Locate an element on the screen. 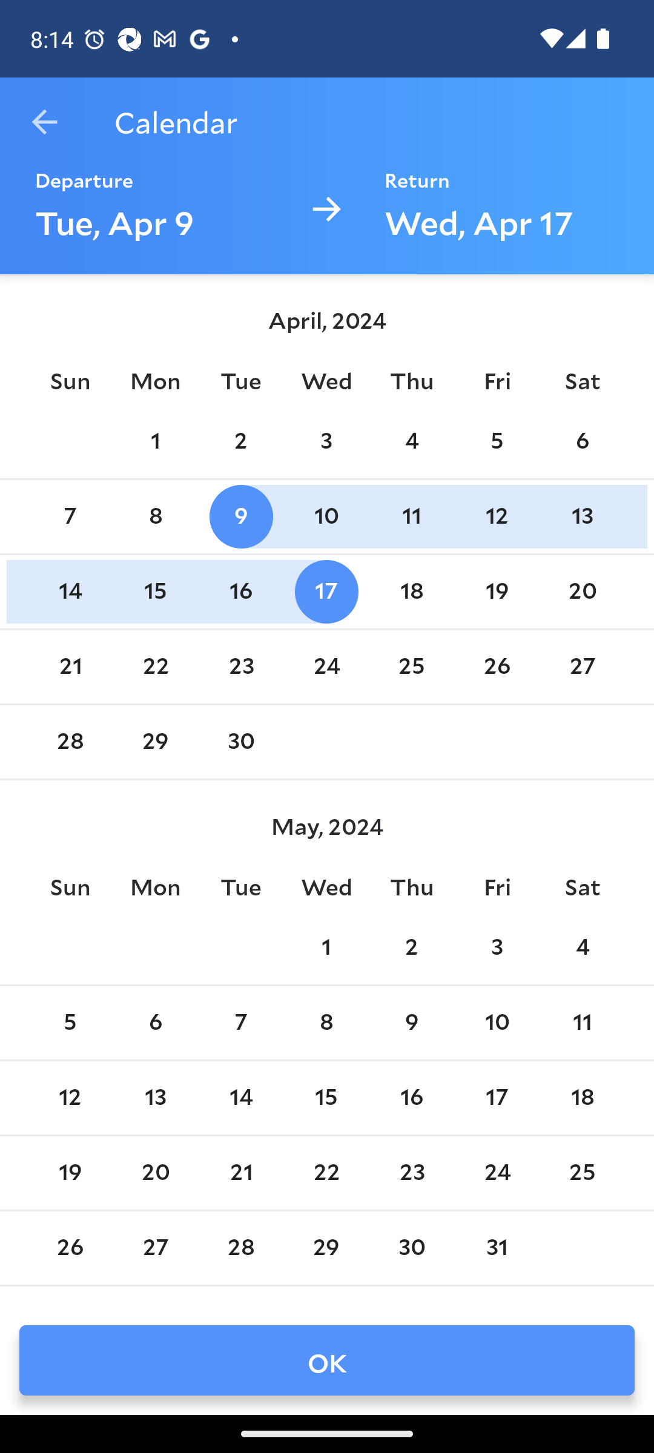  22 is located at coordinates (156, 667).